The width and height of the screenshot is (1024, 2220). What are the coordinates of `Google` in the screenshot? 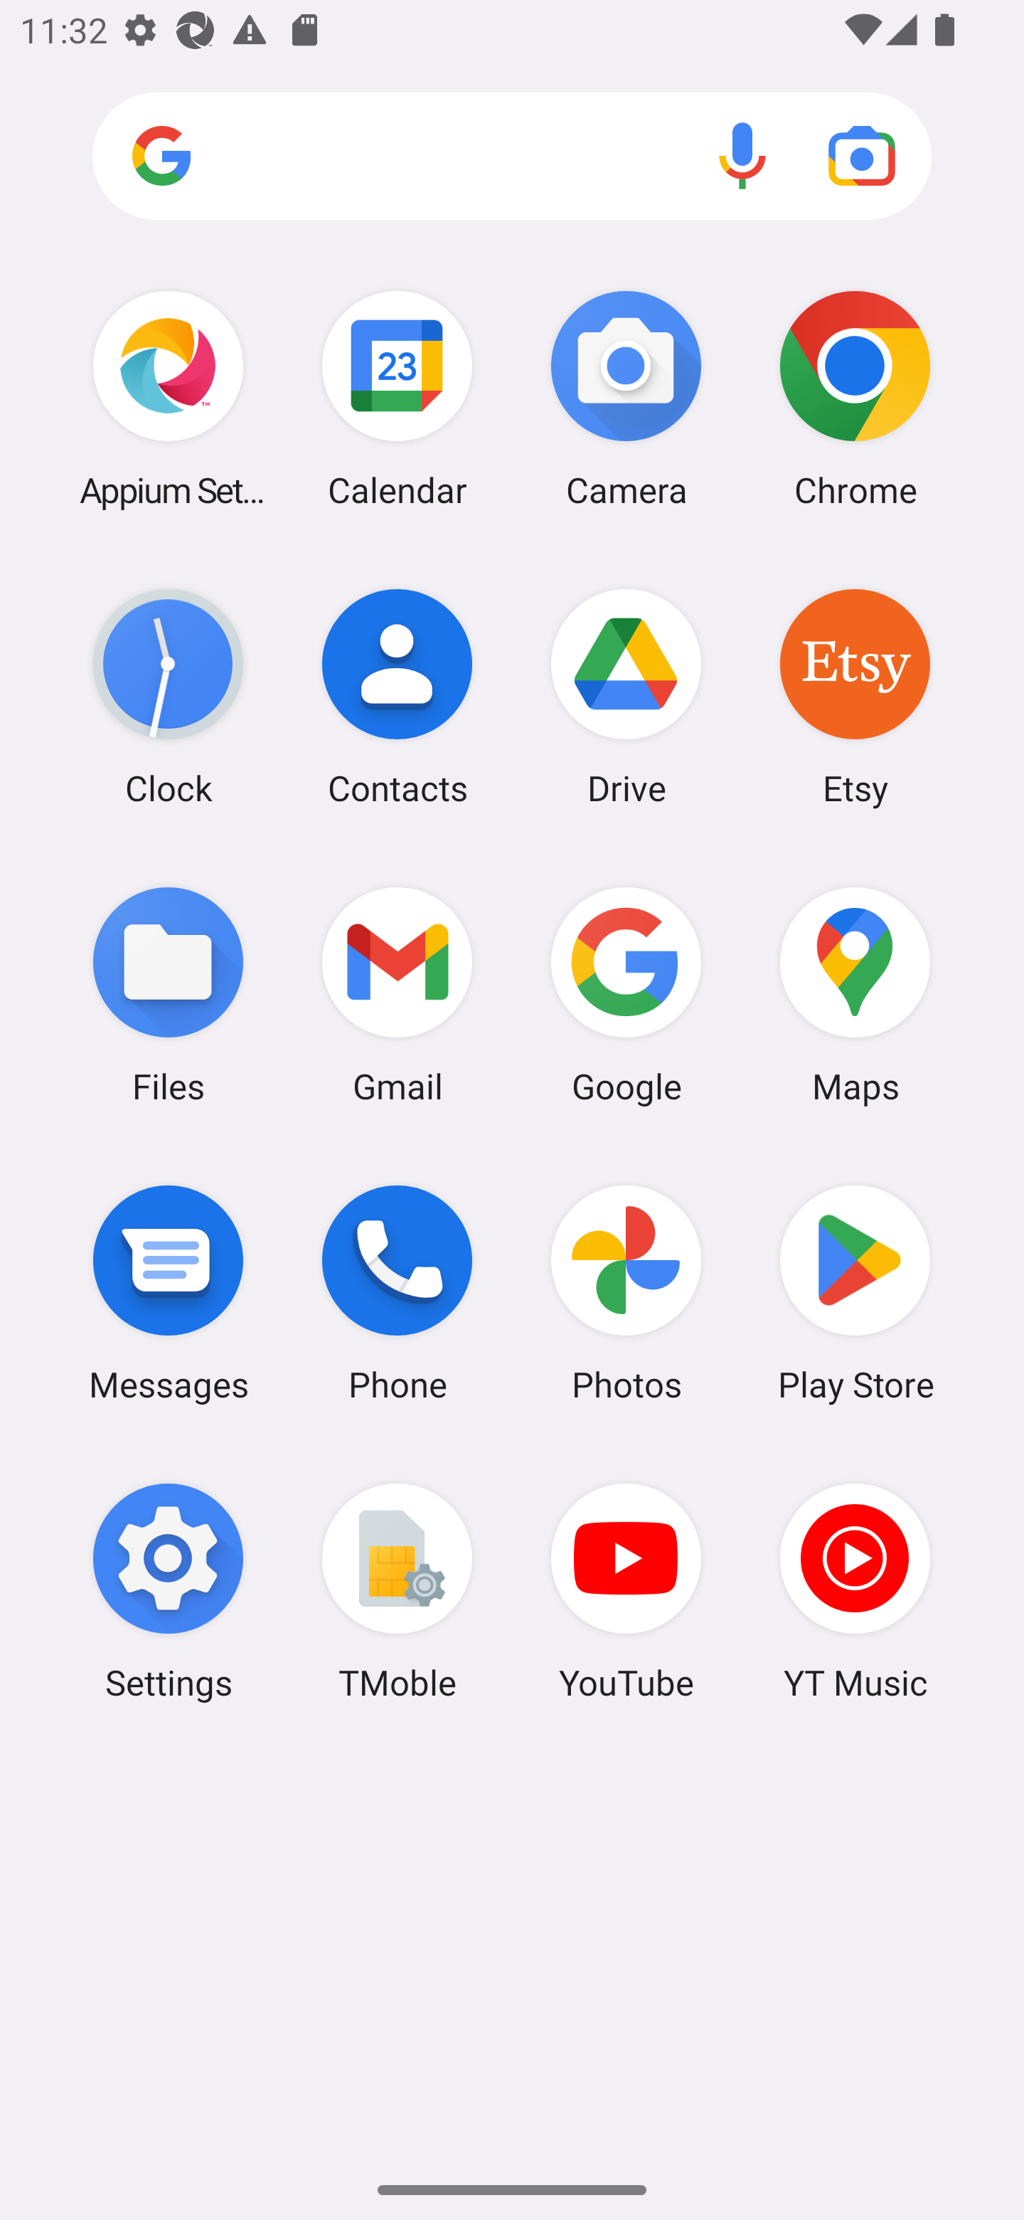 It's located at (626, 994).